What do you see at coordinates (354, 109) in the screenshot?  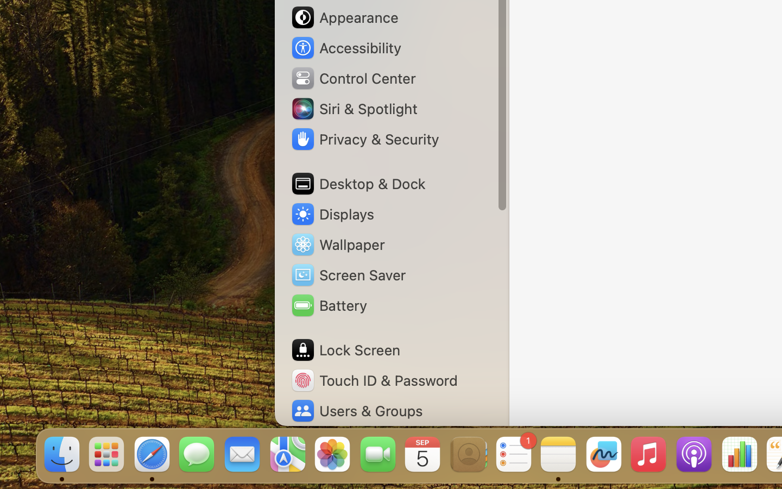 I see `Siri & Spotlight` at bounding box center [354, 109].